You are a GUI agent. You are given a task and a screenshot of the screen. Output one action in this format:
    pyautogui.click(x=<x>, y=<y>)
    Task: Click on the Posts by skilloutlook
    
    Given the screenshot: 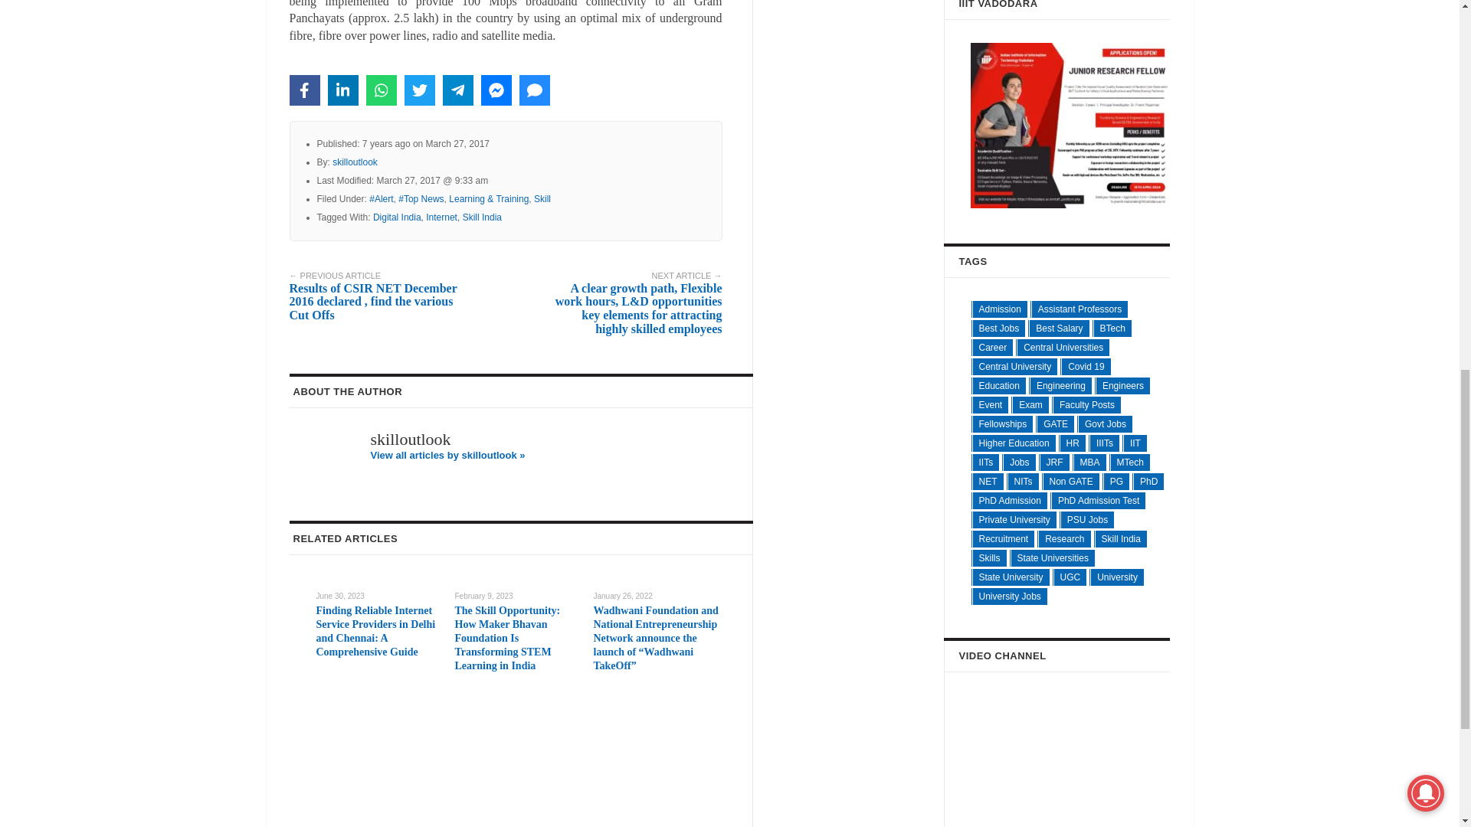 What is the action you would take?
    pyautogui.click(x=355, y=162)
    